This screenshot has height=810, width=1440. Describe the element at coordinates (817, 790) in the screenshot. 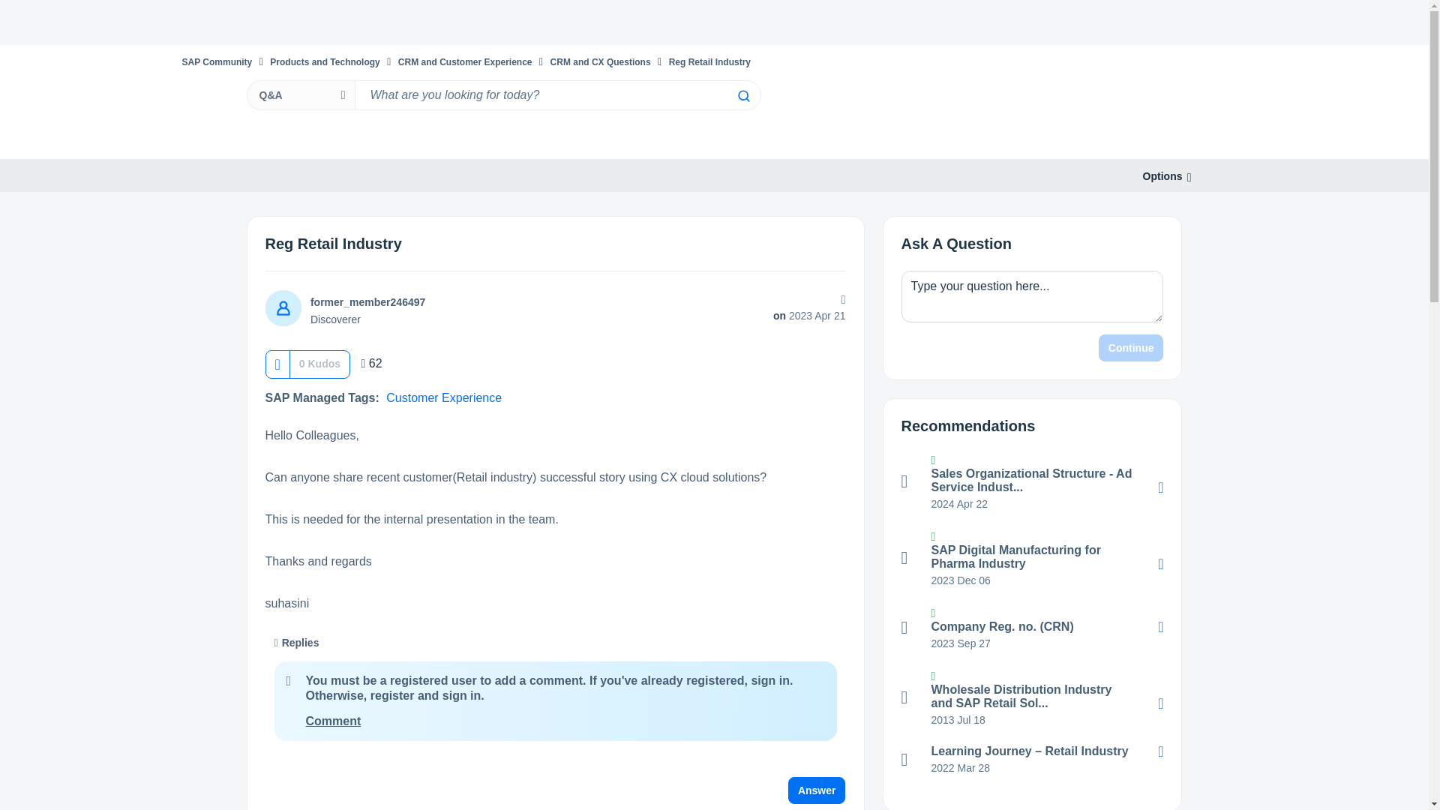

I see `Answer` at that location.